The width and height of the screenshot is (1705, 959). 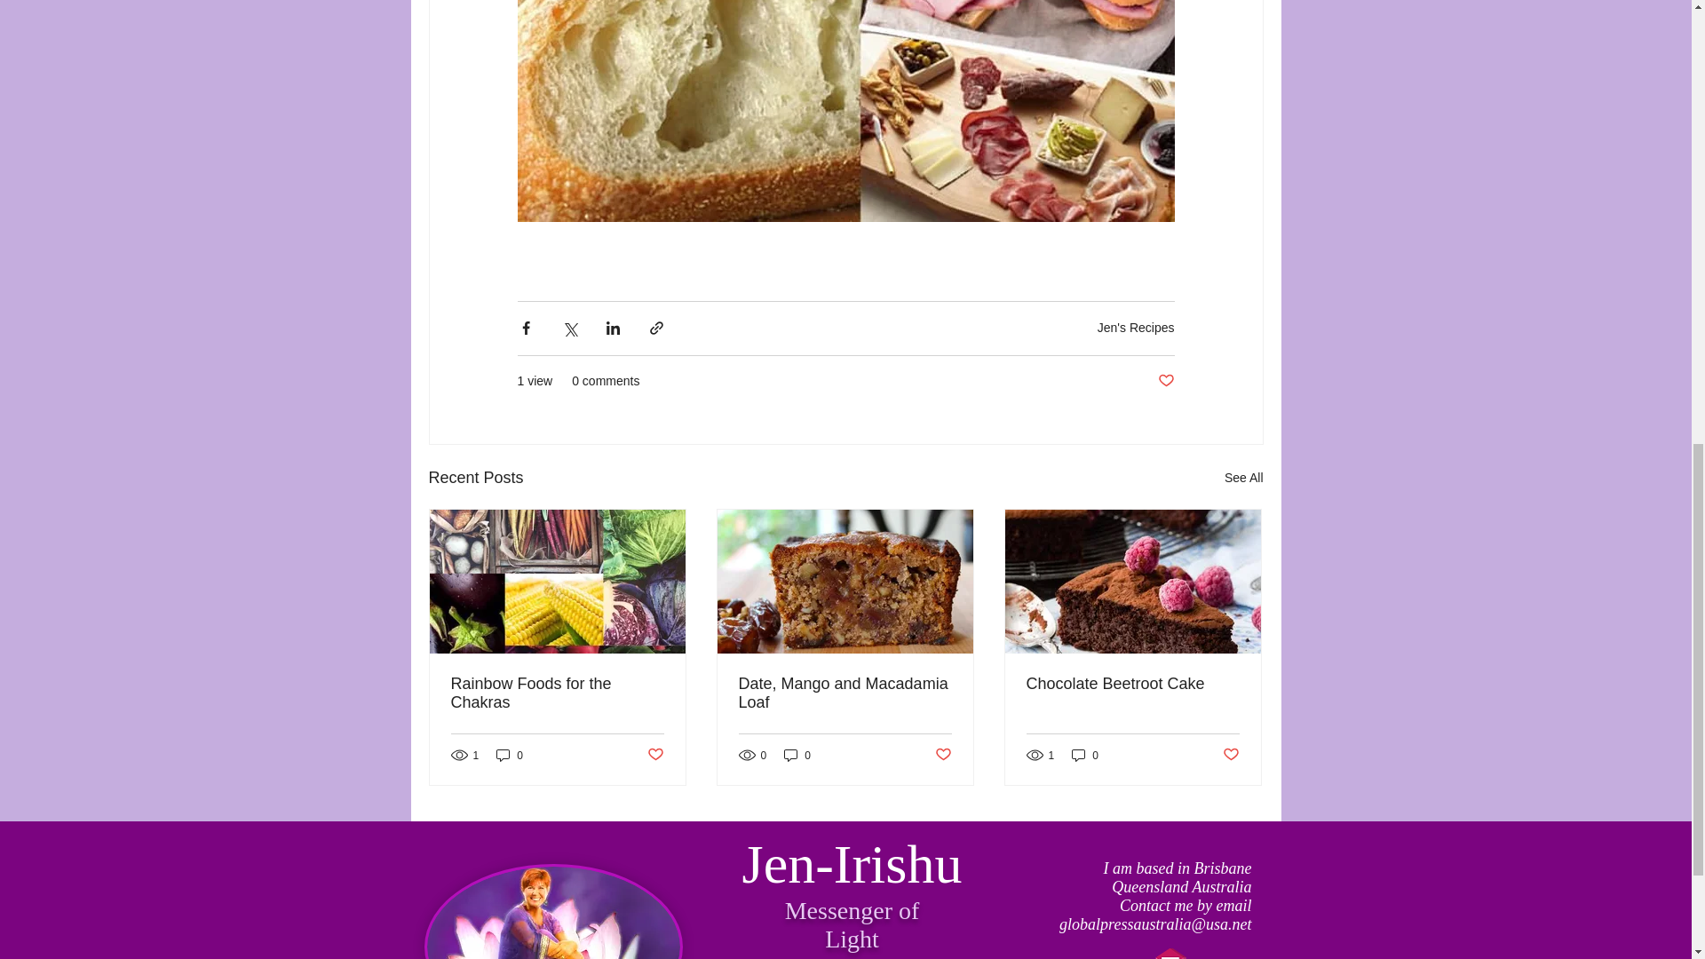 What do you see at coordinates (1243, 478) in the screenshot?
I see `See All` at bounding box center [1243, 478].